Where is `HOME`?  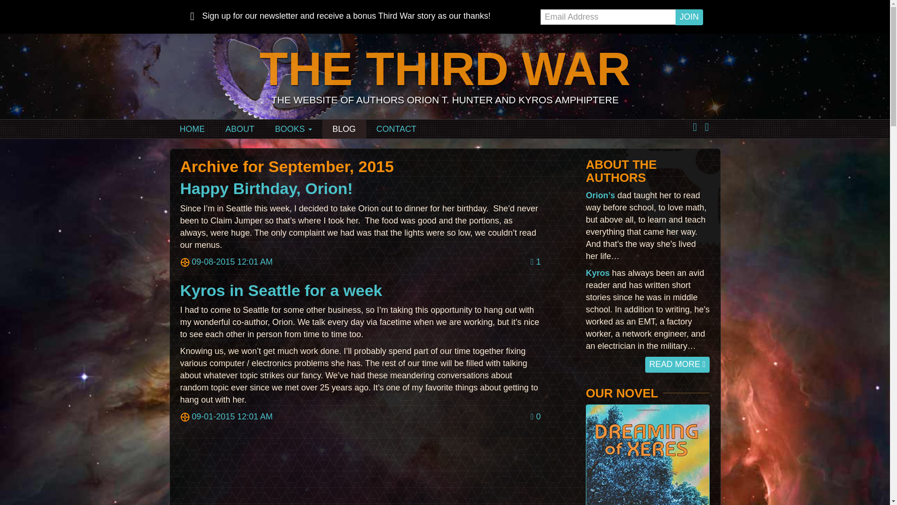 HOME is located at coordinates (192, 129).